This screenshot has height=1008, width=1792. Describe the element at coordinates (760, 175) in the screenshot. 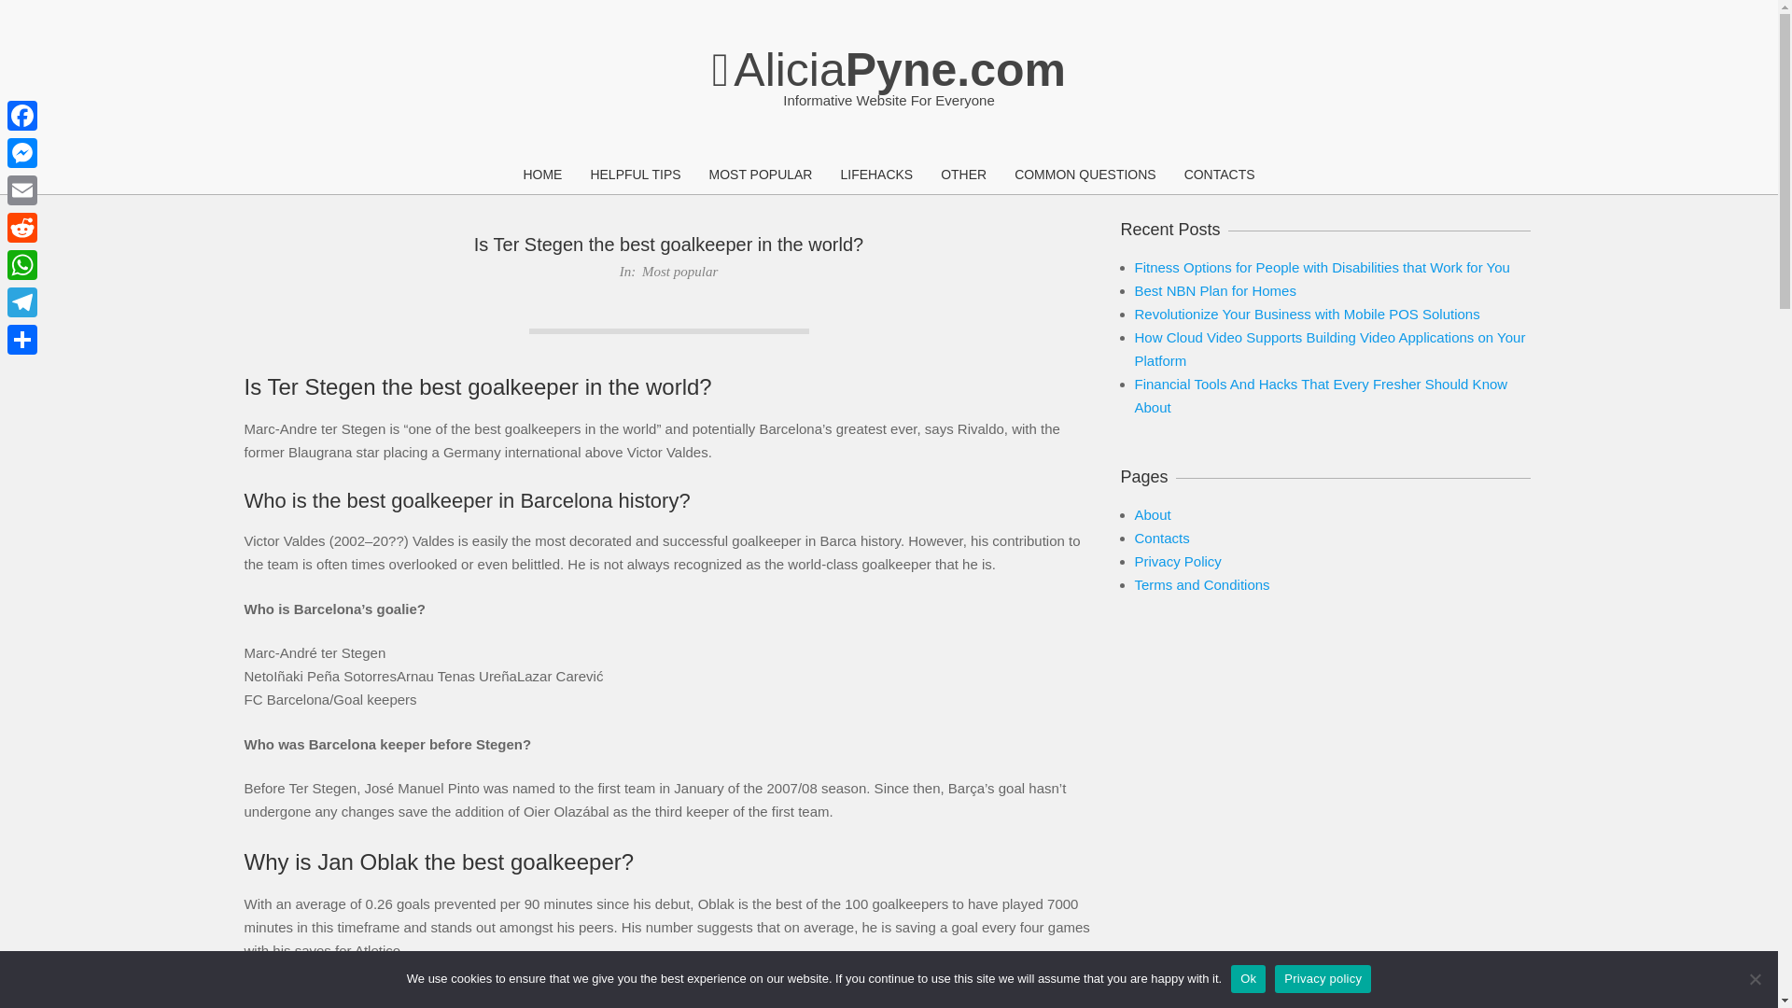

I see `MOST POPULAR` at that location.